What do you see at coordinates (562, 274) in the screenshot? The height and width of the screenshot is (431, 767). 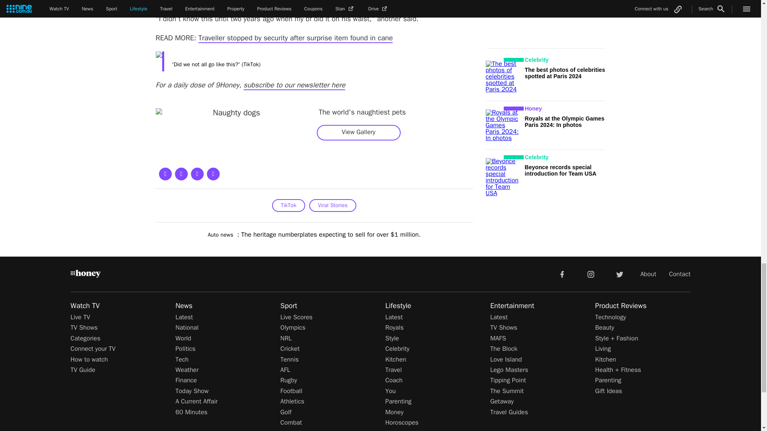 I see `facebook` at bounding box center [562, 274].